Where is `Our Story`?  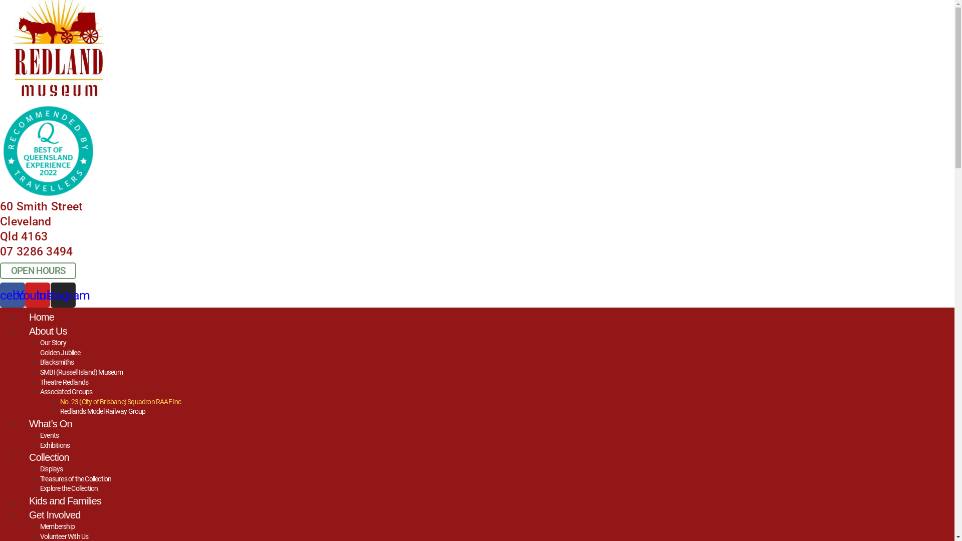 Our Story is located at coordinates (53, 343).